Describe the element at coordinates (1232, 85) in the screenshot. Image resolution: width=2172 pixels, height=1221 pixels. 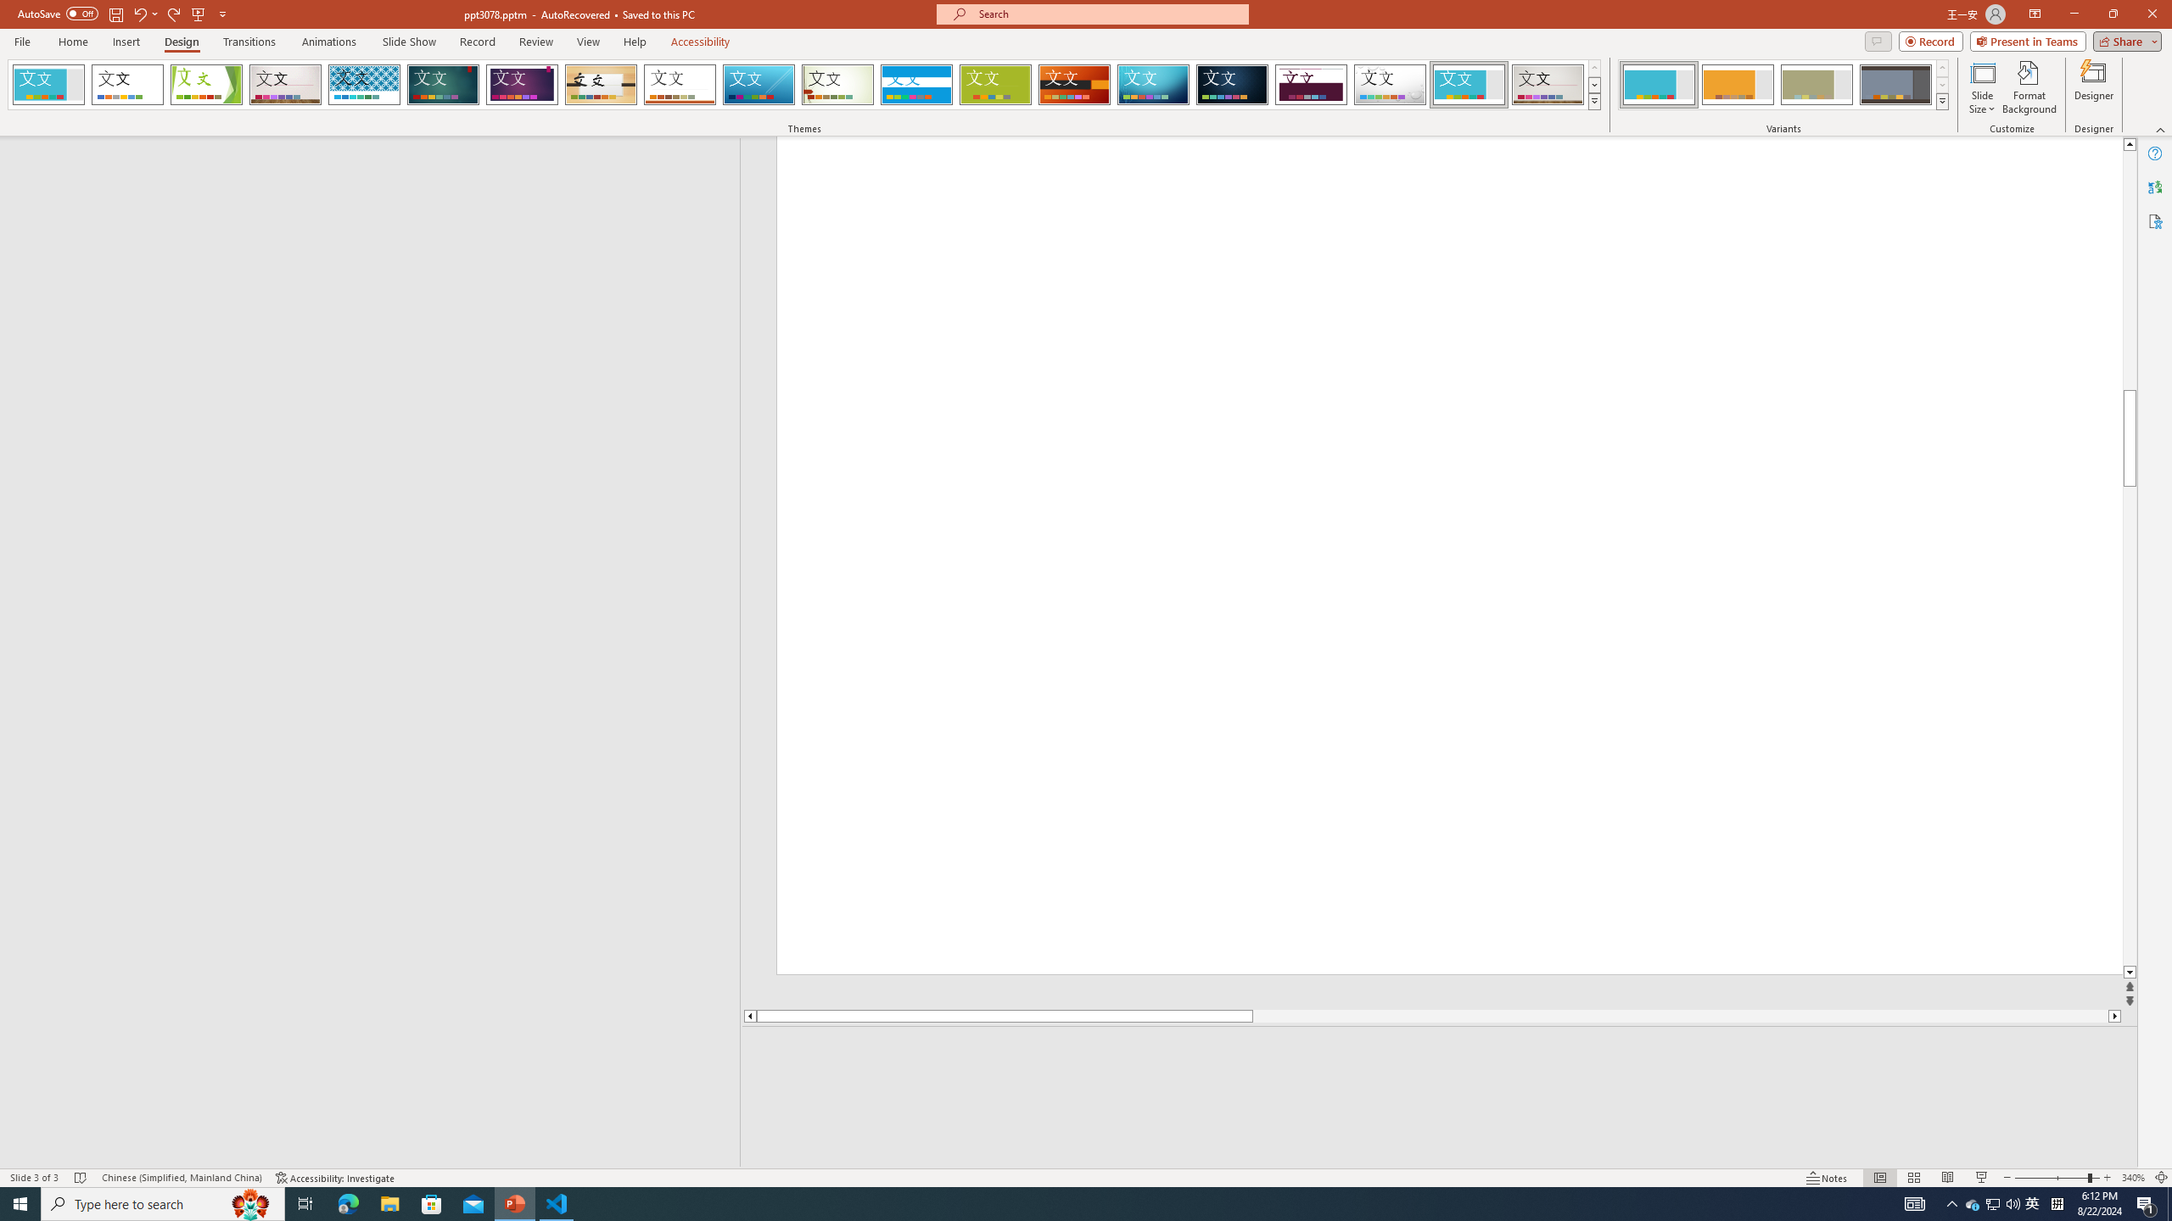
I see `Damask` at that location.